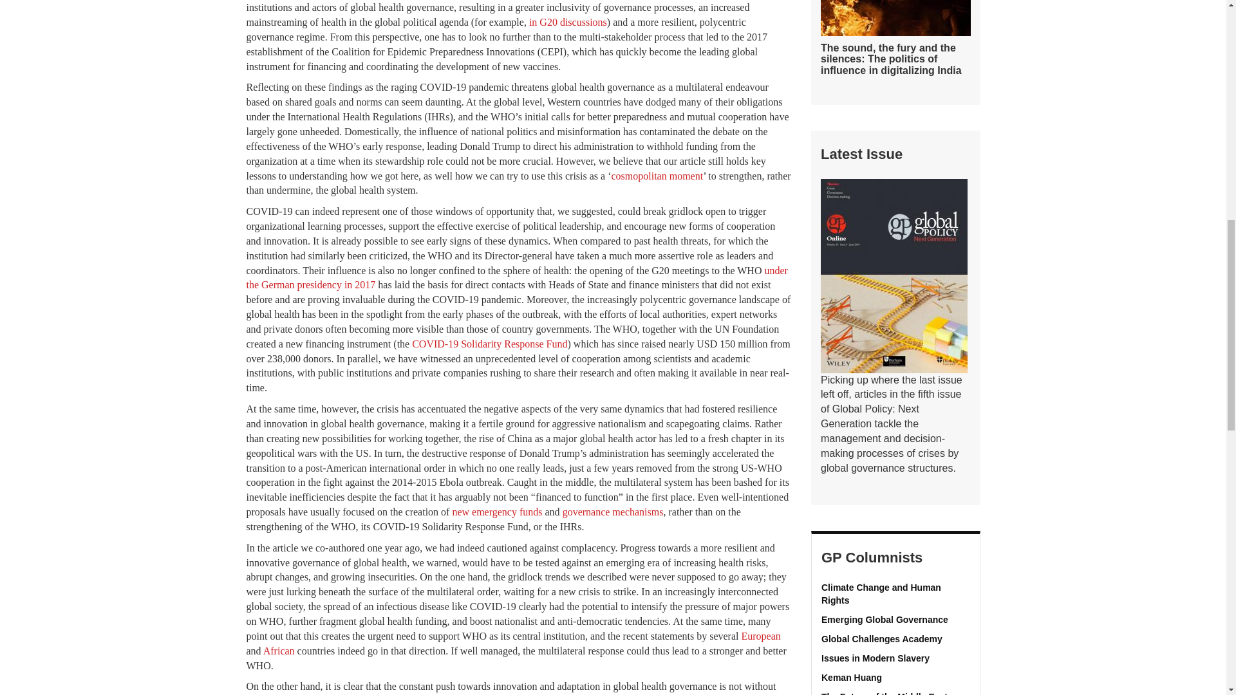 This screenshot has height=695, width=1236. Describe the element at coordinates (896, 620) in the screenshot. I see `View user profile.` at that location.